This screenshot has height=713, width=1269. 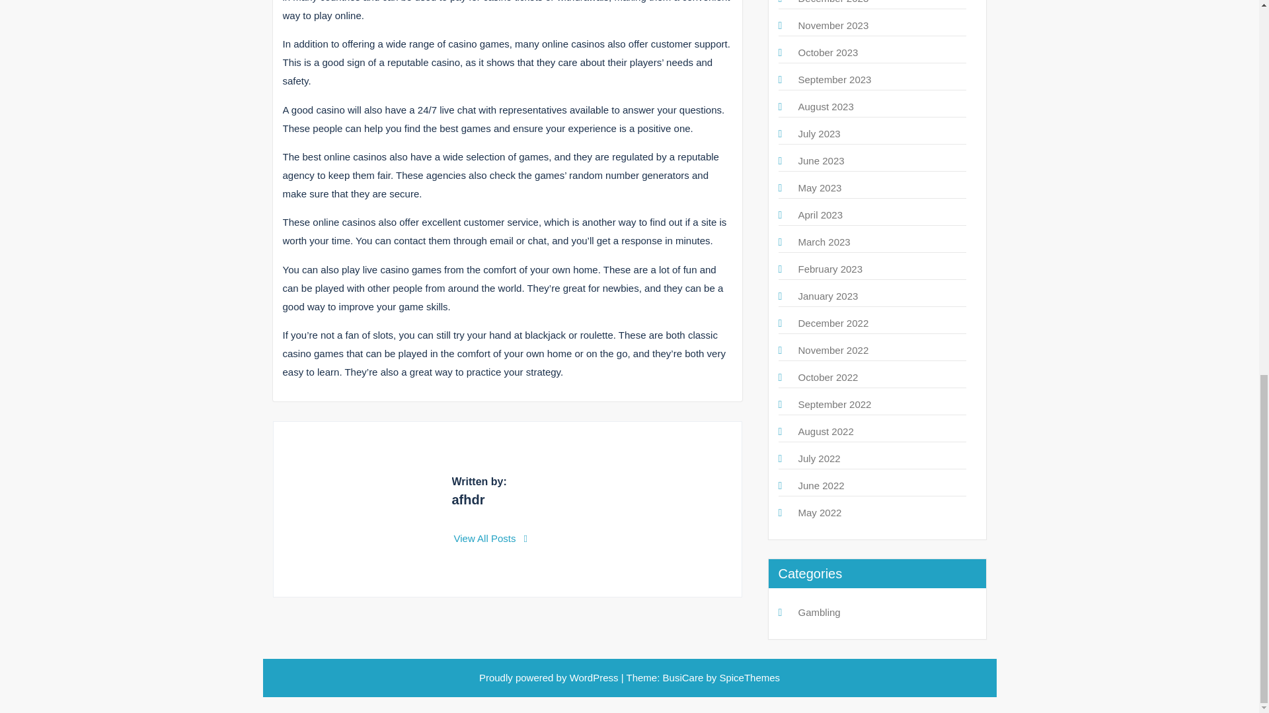 I want to click on September 2023, so click(x=835, y=79).